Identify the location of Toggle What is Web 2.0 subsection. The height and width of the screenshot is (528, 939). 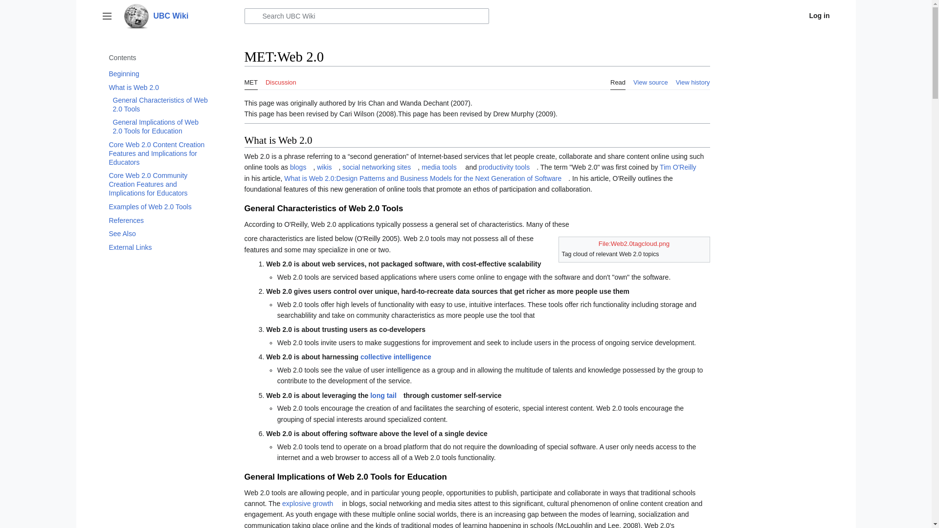
(103, 87).